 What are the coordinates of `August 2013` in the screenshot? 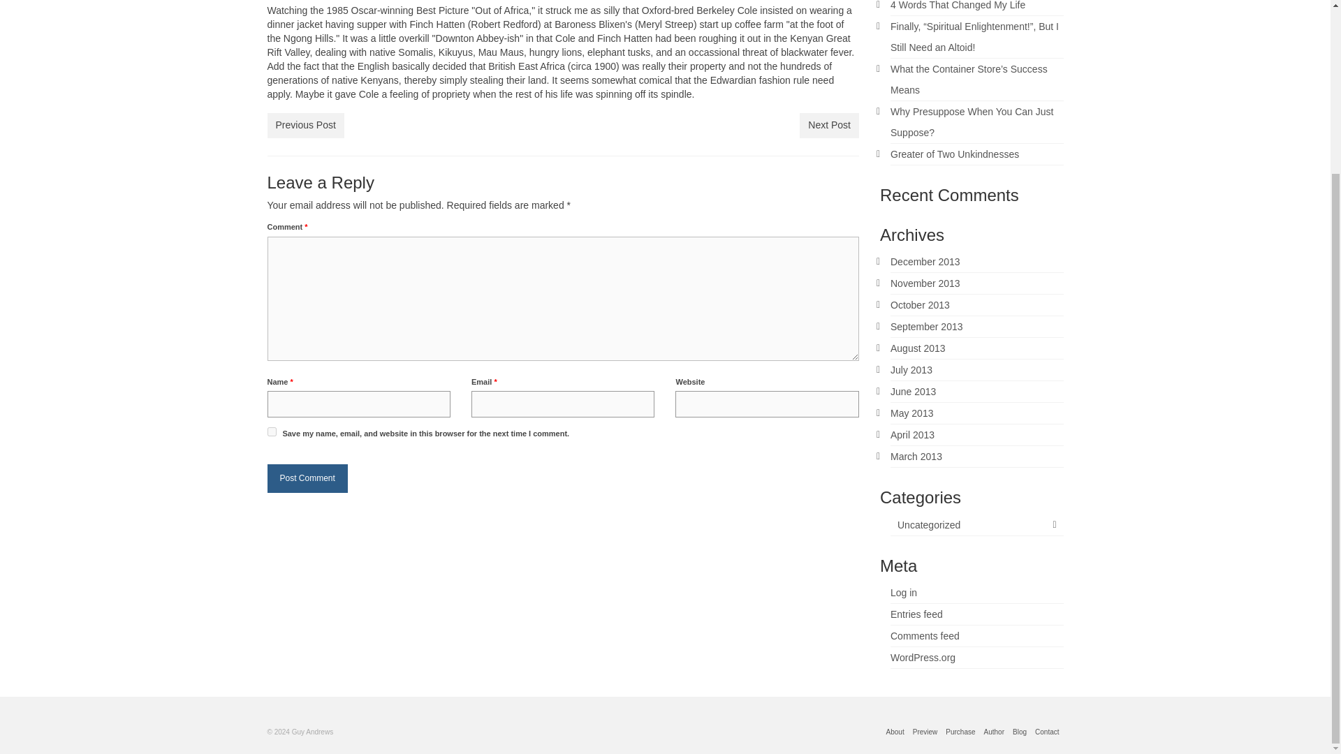 It's located at (918, 348).